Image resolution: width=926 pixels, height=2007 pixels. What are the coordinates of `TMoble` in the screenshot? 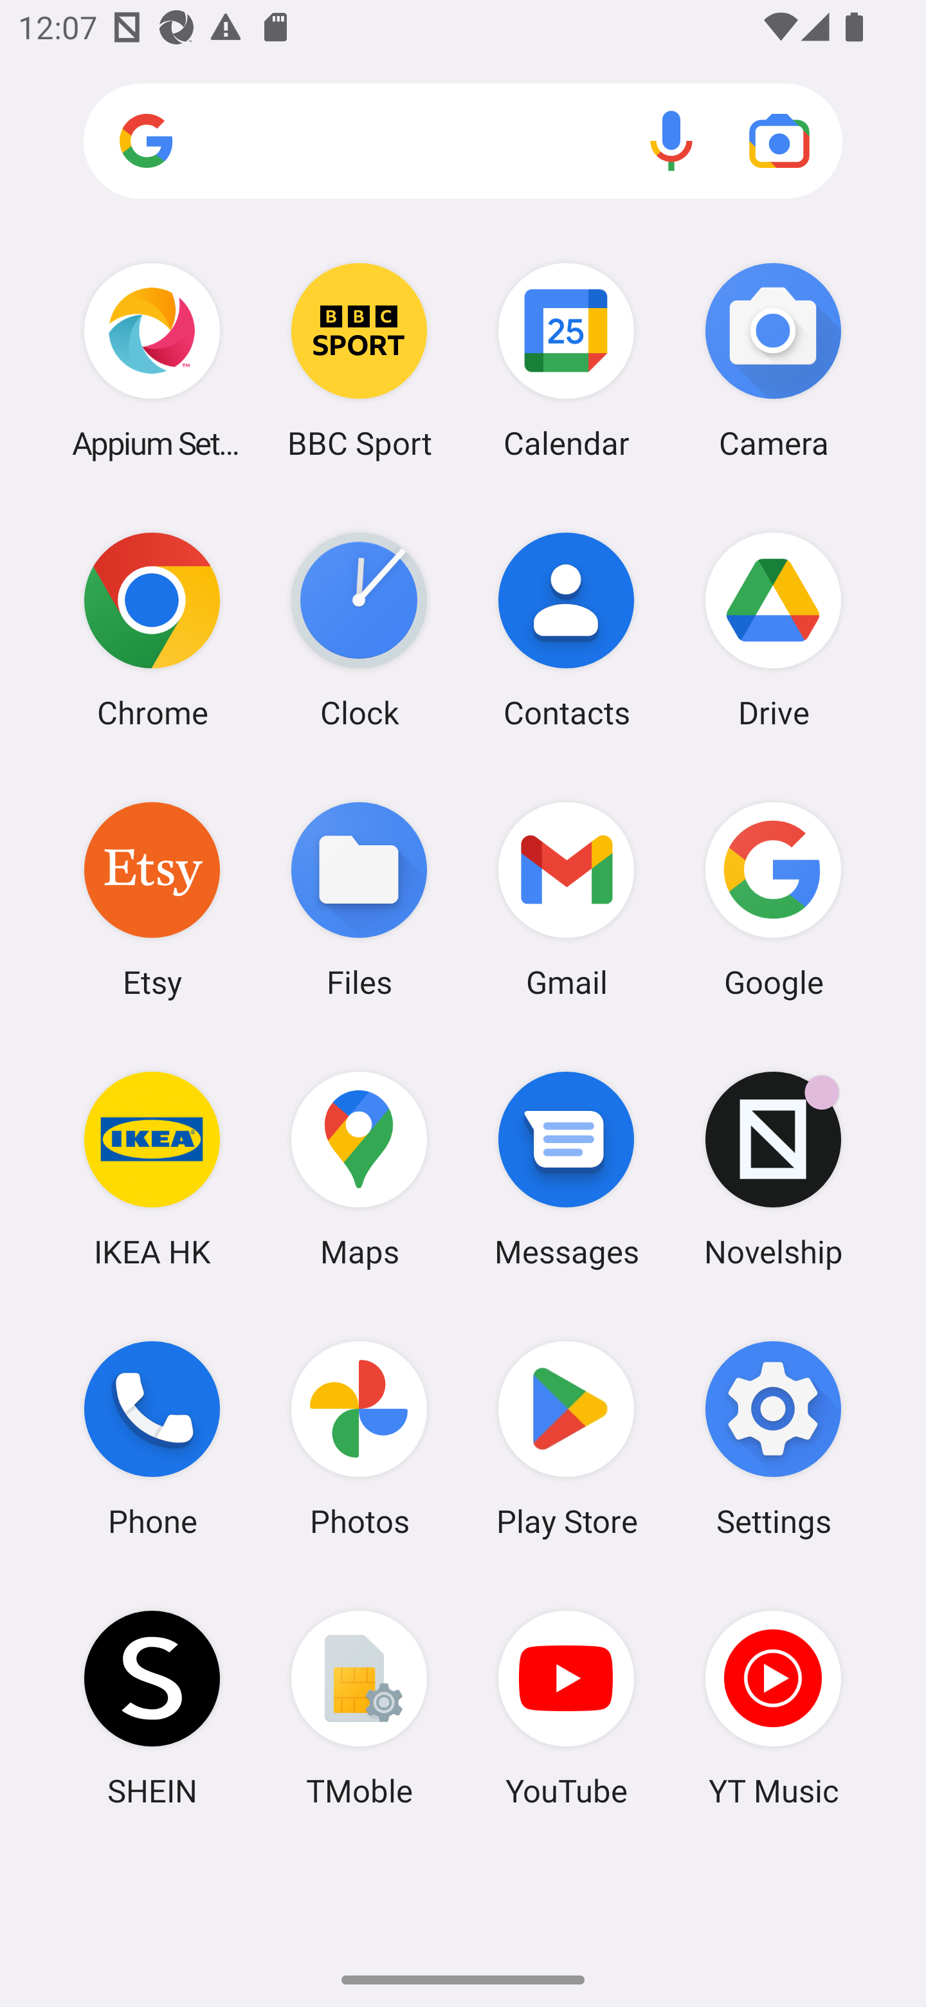 It's located at (359, 1708).